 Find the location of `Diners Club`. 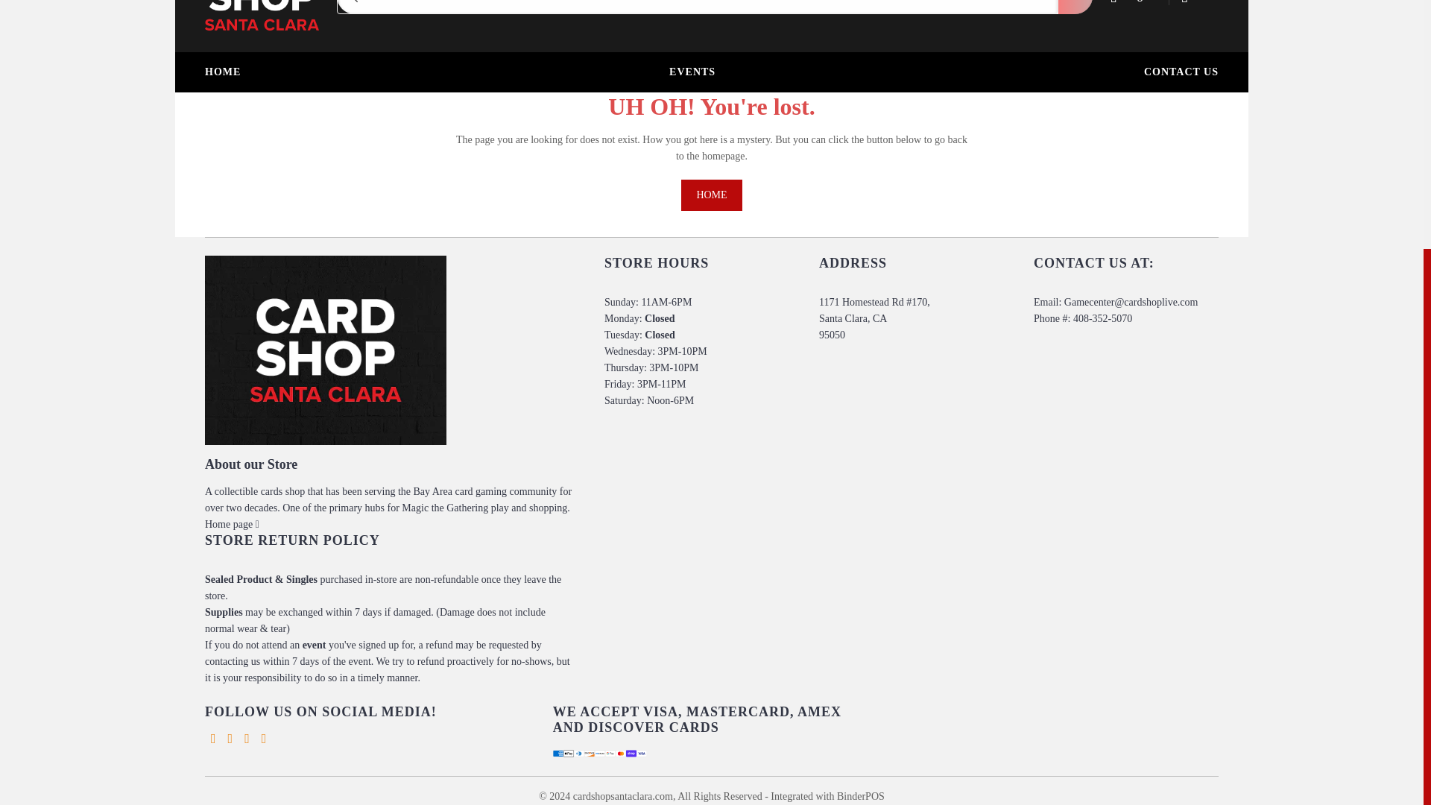

Diners Club is located at coordinates (578, 754).